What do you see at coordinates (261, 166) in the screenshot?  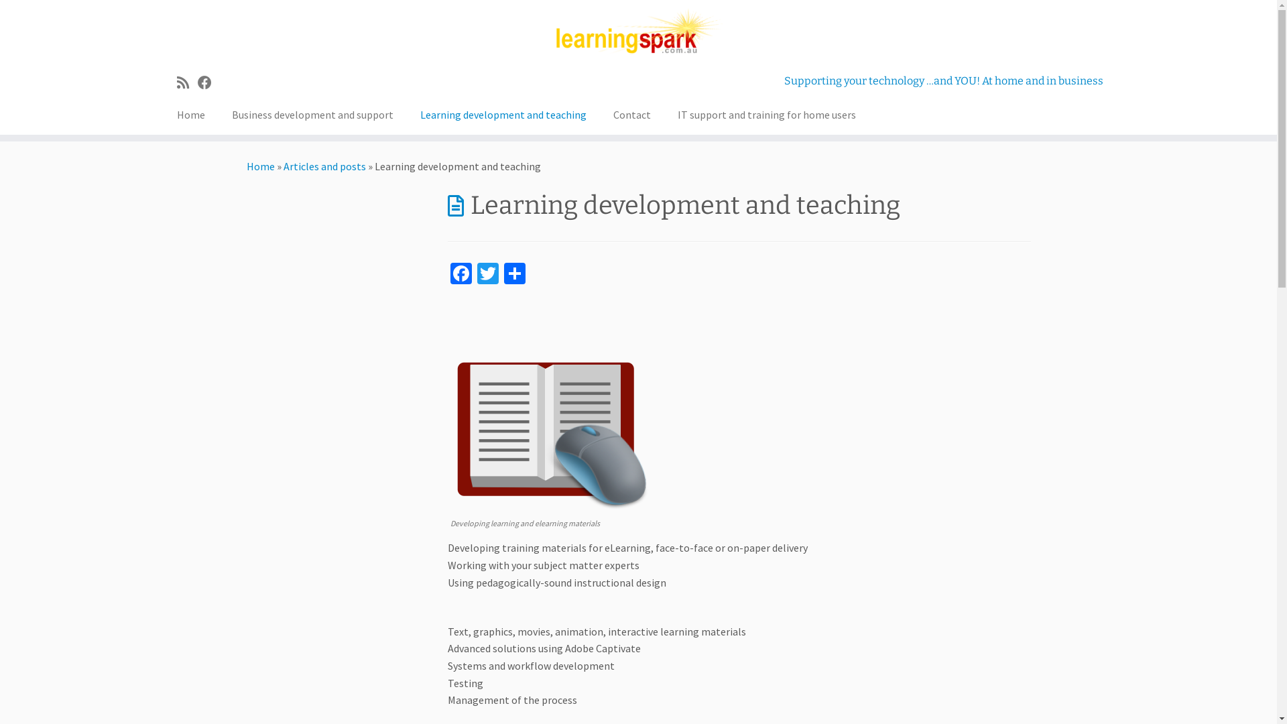 I see `Home` at bounding box center [261, 166].